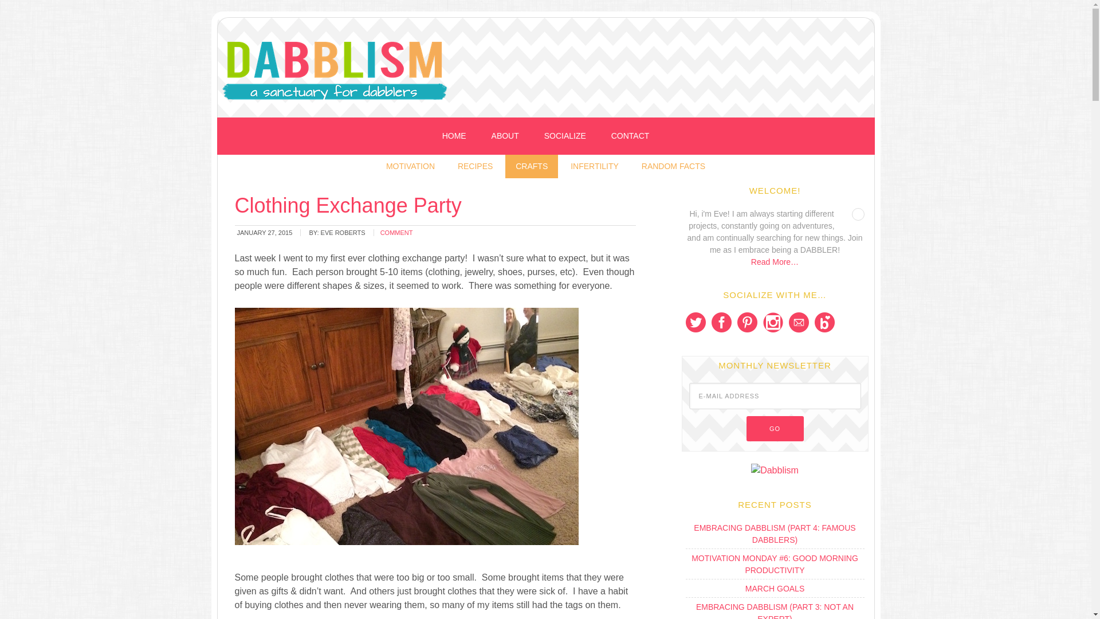  Describe the element at coordinates (454, 136) in the screenshot. I see `HOME` at that location.